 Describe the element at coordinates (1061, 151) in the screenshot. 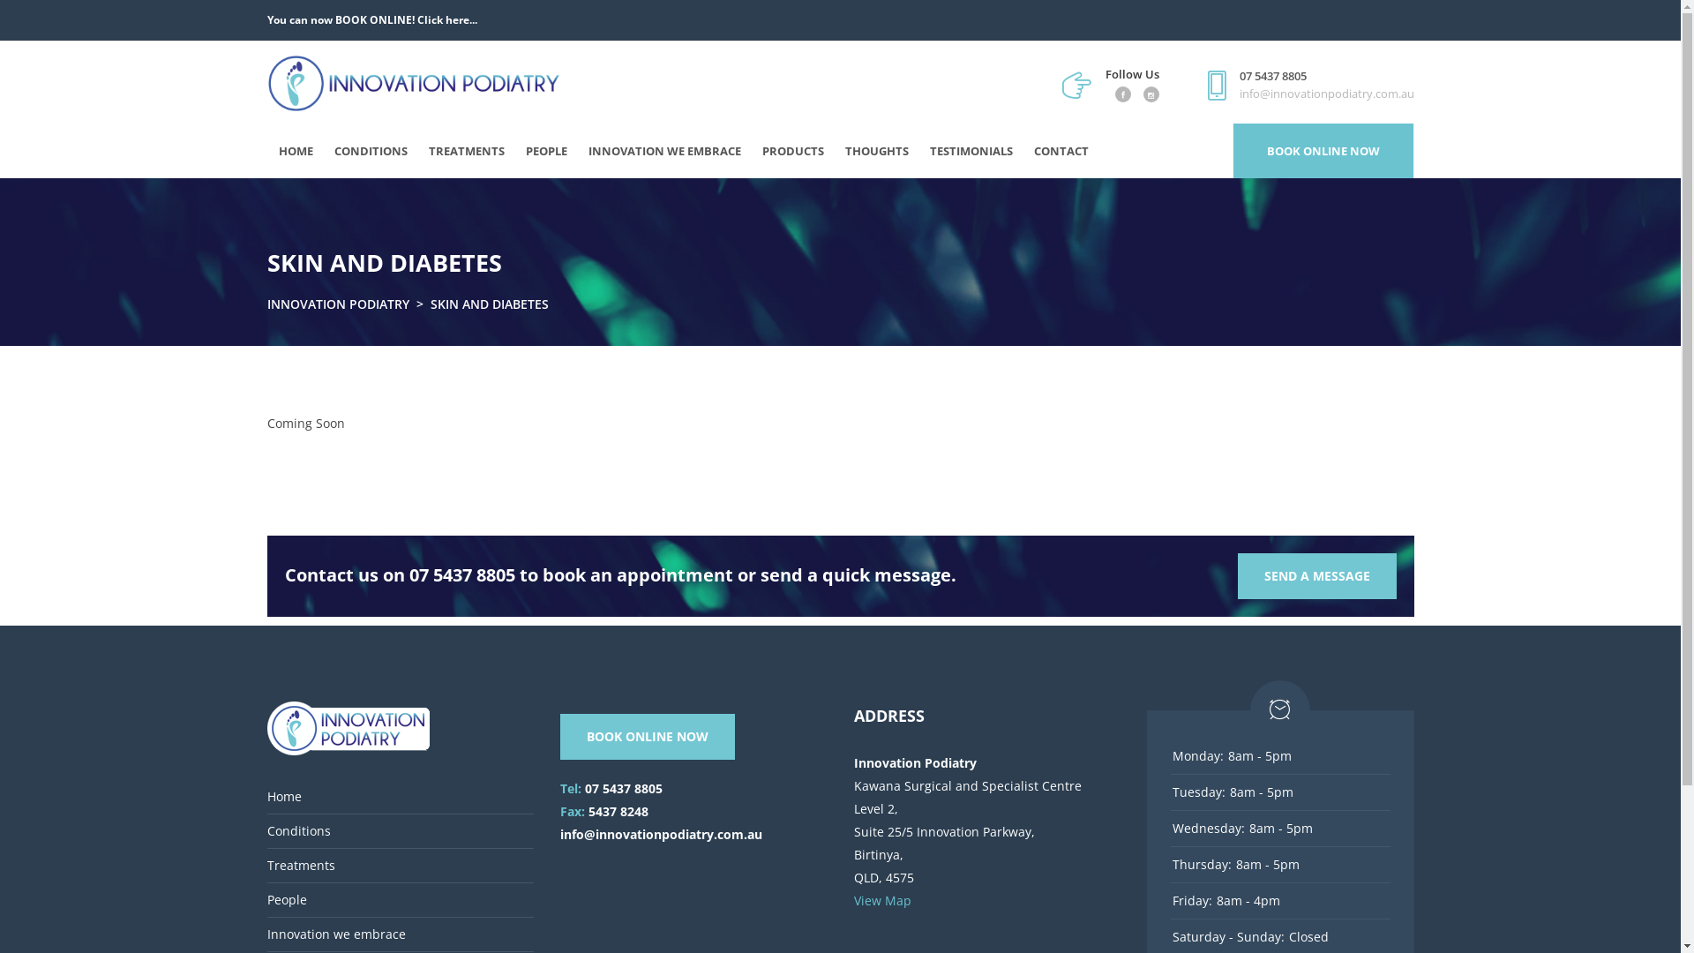

I see `CONTACT` at that location.